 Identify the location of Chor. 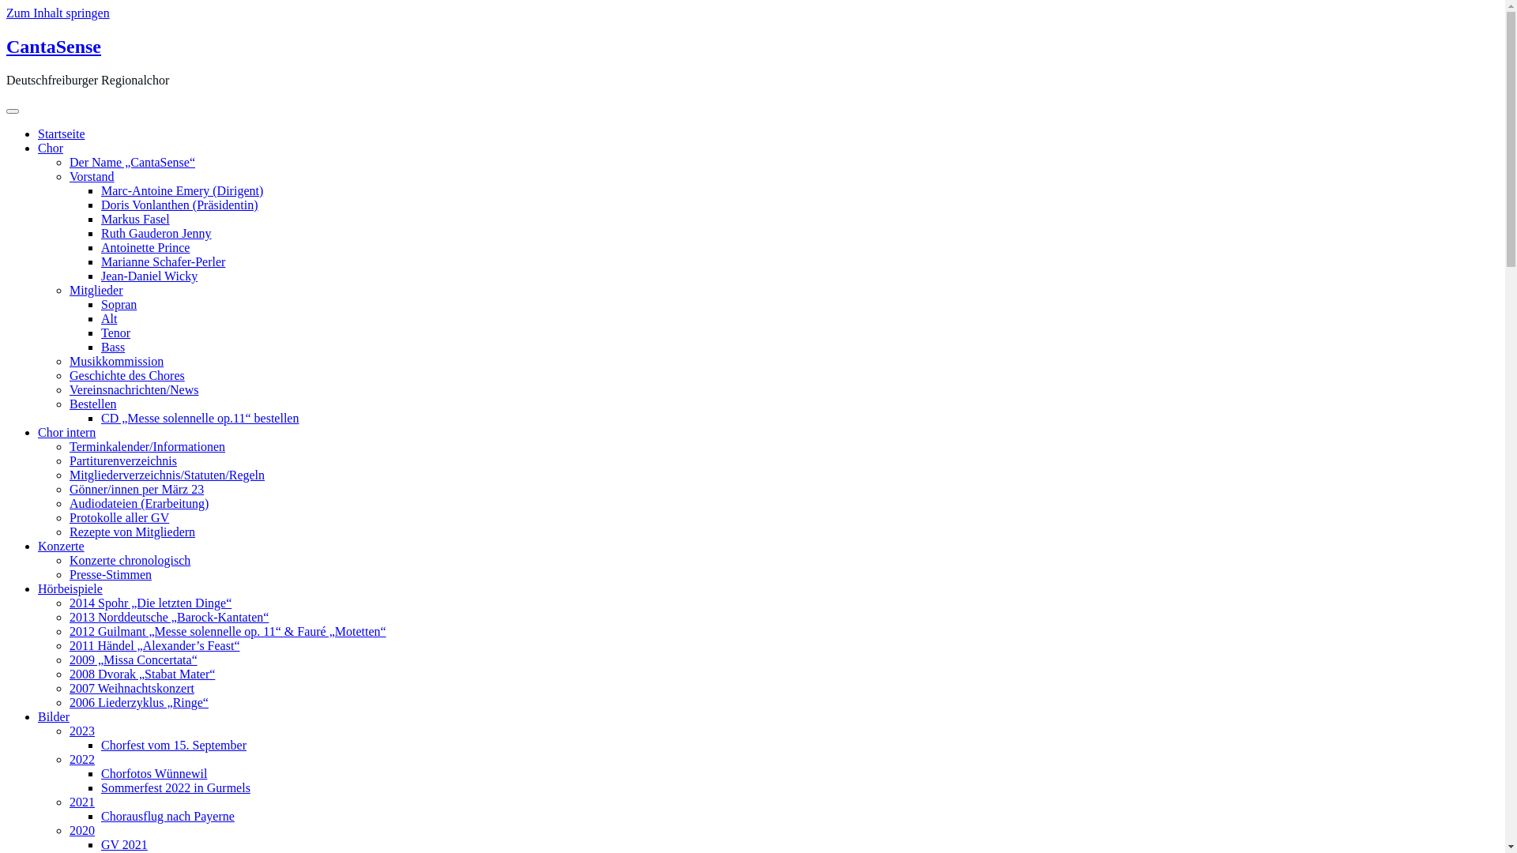
(51, 148).